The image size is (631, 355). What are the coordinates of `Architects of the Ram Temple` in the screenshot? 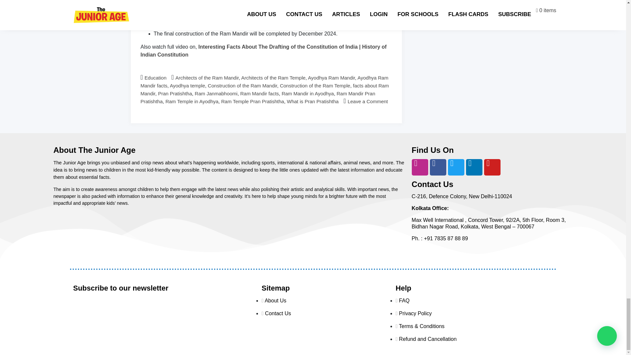 It's located at (273, 78).